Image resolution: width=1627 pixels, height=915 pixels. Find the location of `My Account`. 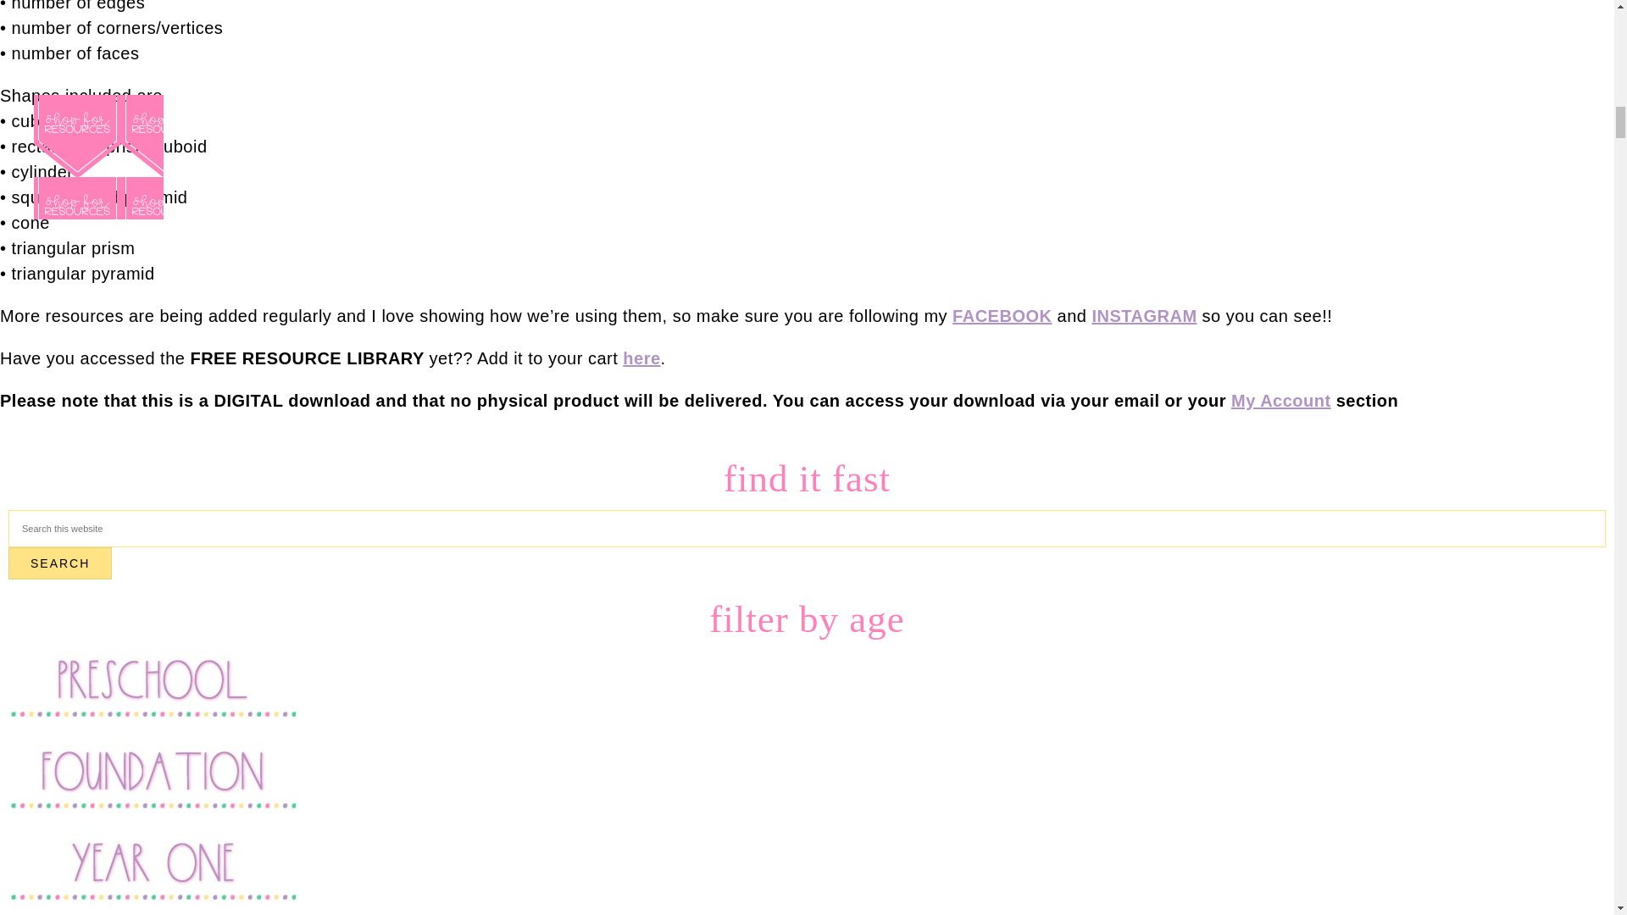

My Account is located at coordinates (1281, 400).